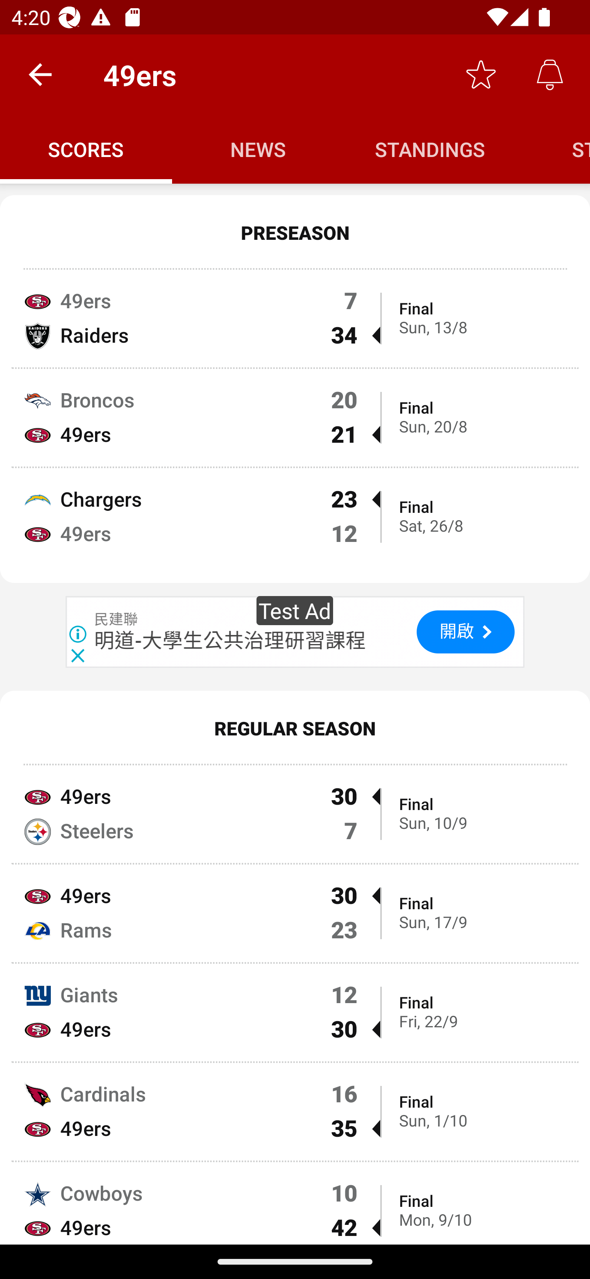  Describe the element at coordinates (465, 632) in the screenshot. I see `開啟` at that location.